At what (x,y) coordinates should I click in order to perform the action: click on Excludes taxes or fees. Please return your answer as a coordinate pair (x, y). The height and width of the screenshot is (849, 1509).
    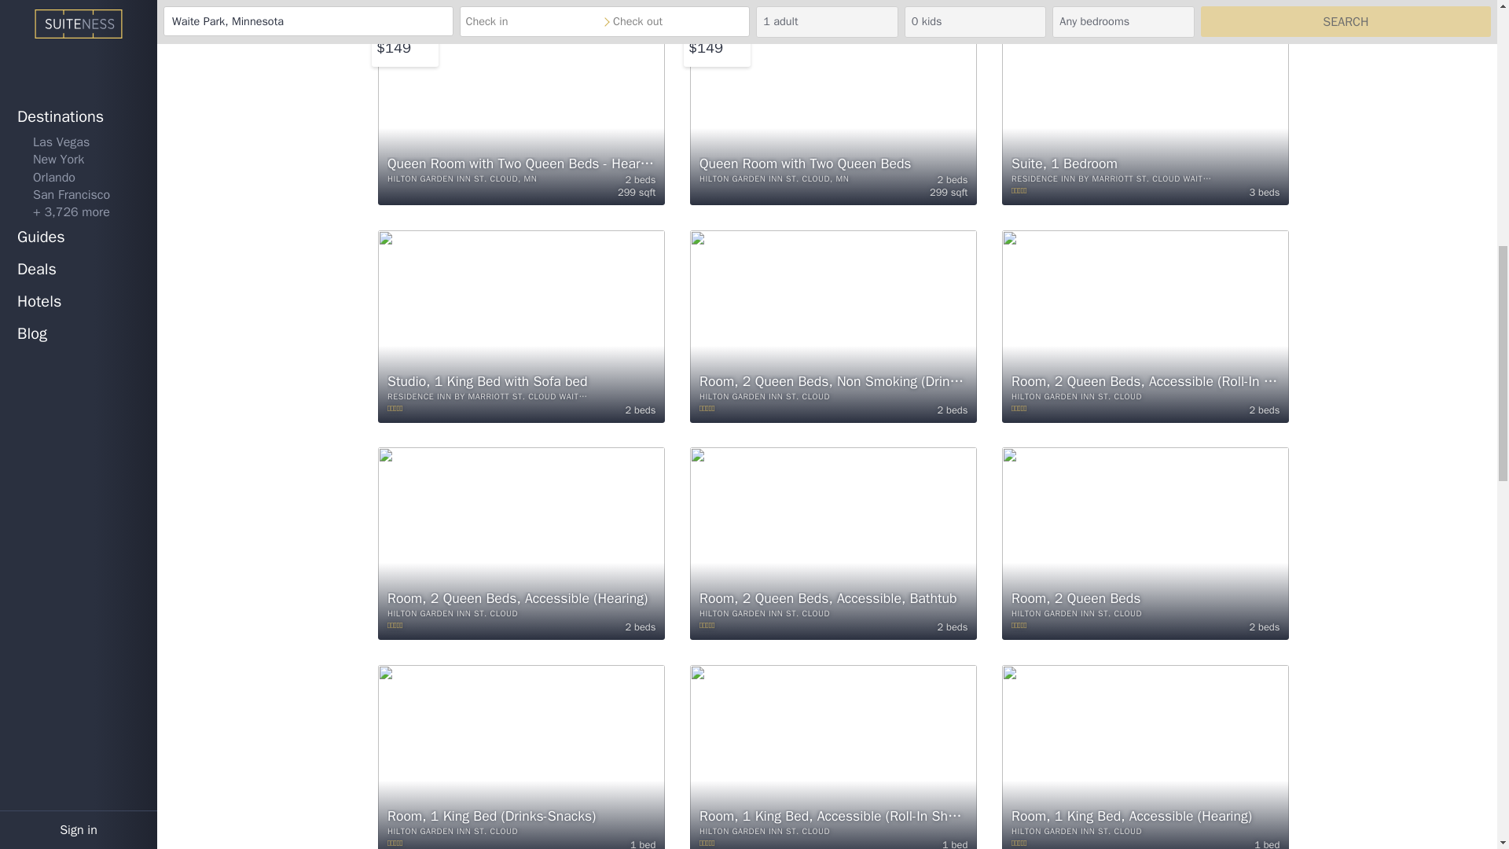
    Looking at the image, I should click on (404, 31).